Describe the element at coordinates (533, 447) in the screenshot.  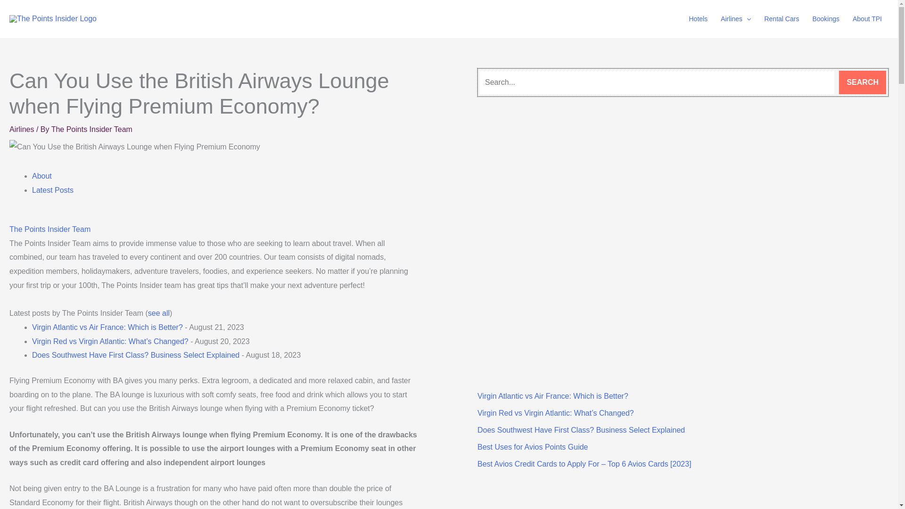
I see `Best Uses for Avios Points Guide` at that location.